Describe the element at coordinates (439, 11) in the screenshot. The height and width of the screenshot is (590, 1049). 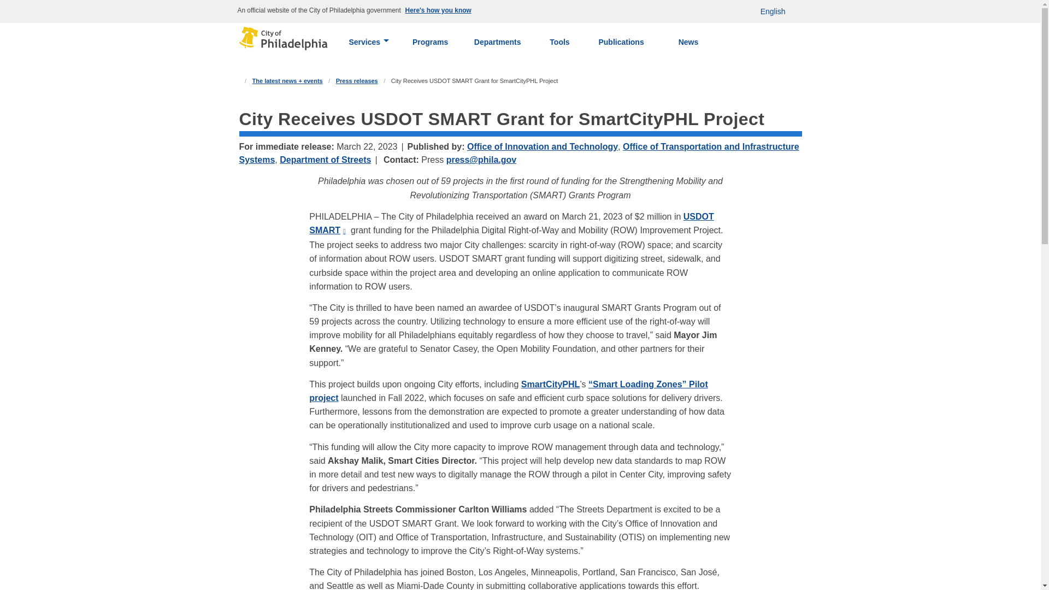
I see `Here's how you know` at that location.